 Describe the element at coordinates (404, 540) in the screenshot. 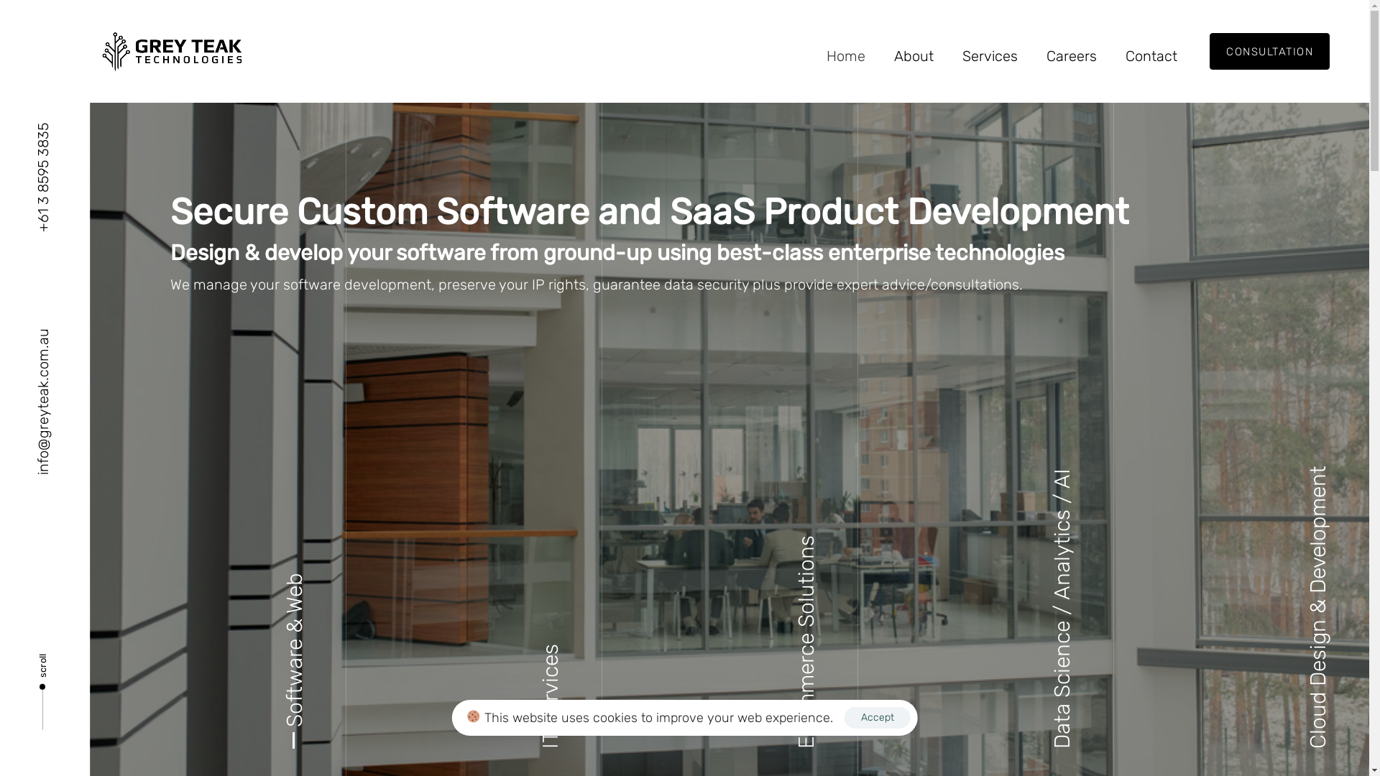

I see `Services` at that location.